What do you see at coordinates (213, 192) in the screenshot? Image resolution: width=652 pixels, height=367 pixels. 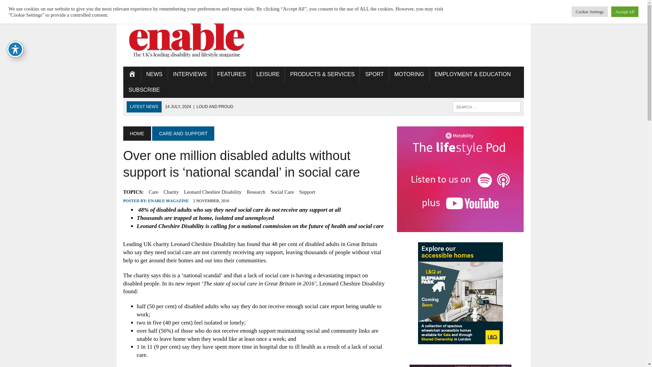 I see `Leonard Cheshire Disability` at bounding box center [213, 192].